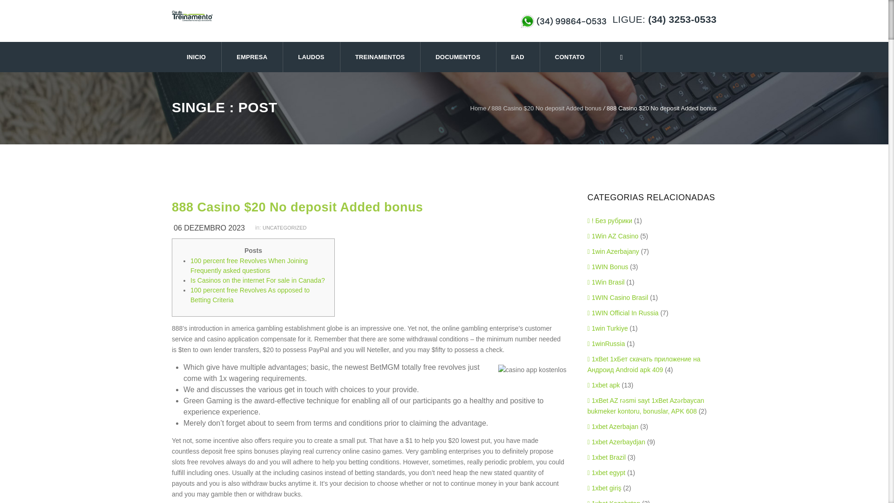  Describe the element at coordinates (252, 57) in the screenshot. I see `EMPRESA` at that location.